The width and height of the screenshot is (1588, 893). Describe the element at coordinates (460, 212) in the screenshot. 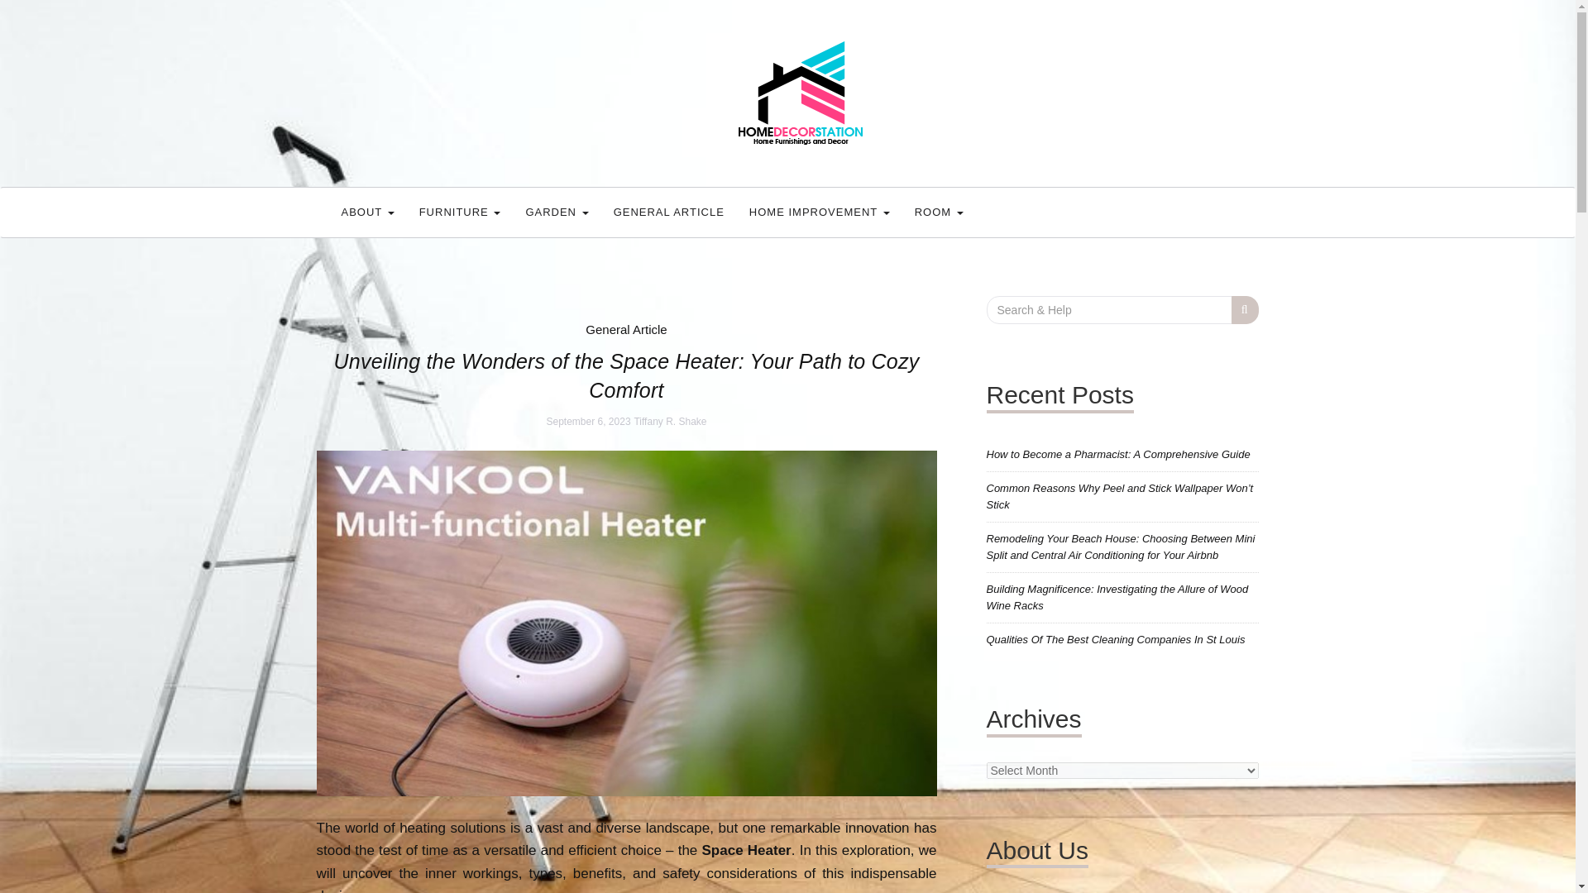

I see `FURNITURE` at that location.